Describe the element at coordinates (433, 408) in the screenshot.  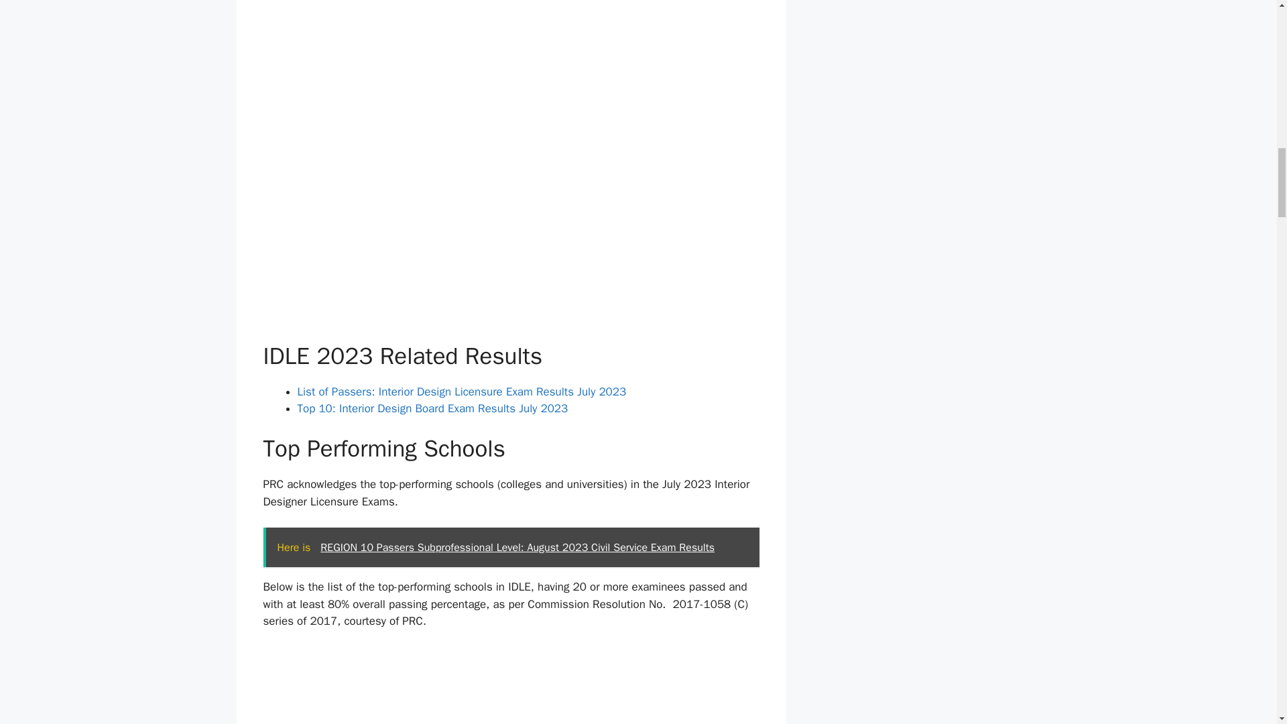
I see `Top 10: Interior Design Board Exam Results July 2023` at that location.